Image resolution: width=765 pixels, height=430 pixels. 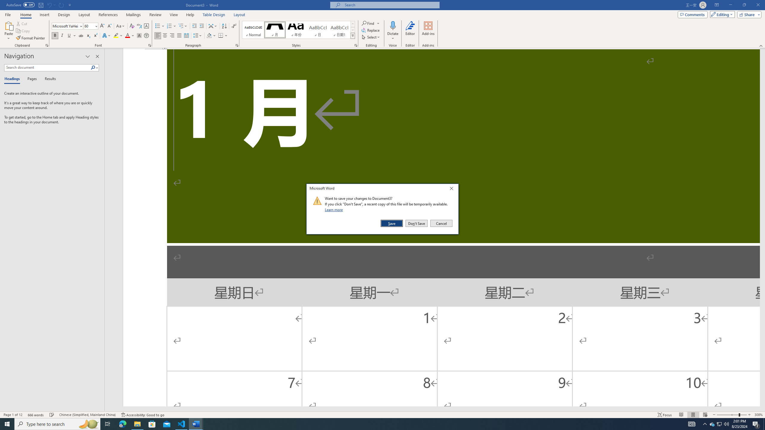 What do you see at coordinates (88, 424) in the screenshot?
I see `Search highlights icon opens search home window` at bounding box center [88, 424].